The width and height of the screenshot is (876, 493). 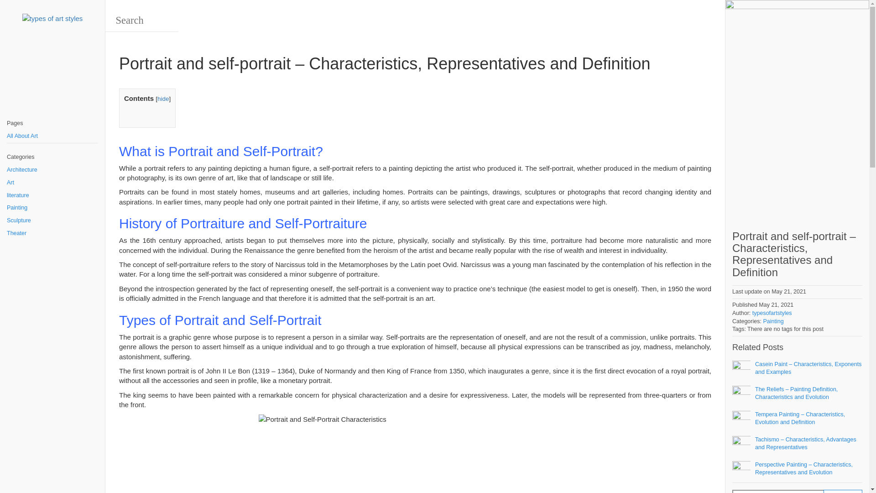 What do you see at coordinates (773, 321) in the screenshot?
I see `Painting` at bounding box center [773, 321].